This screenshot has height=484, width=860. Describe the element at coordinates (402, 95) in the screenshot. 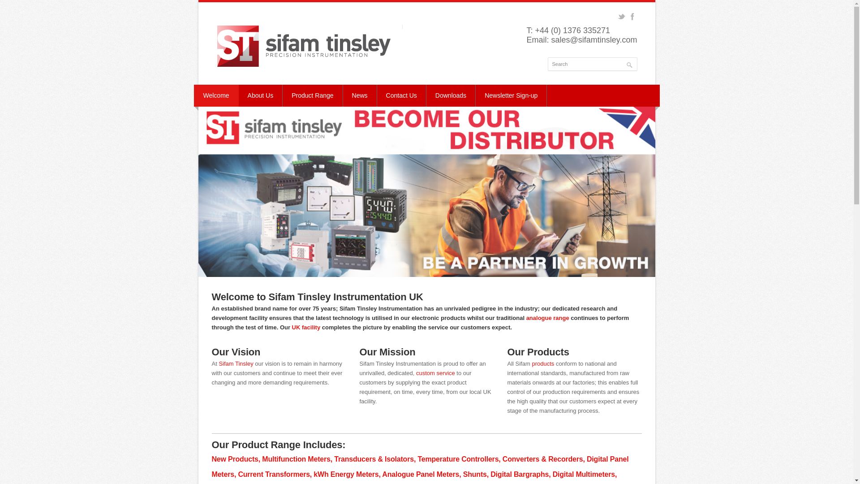

I see `Contact Us` at that location.